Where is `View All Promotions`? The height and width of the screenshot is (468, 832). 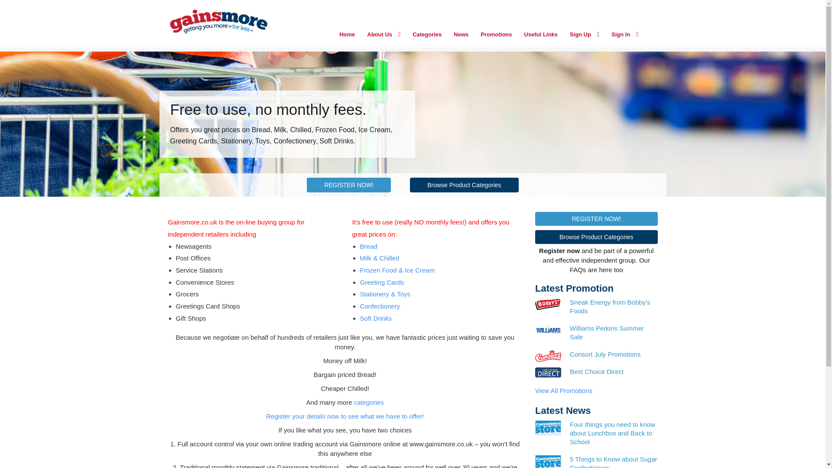
View All Promotions is located at coordinates (563, 391).